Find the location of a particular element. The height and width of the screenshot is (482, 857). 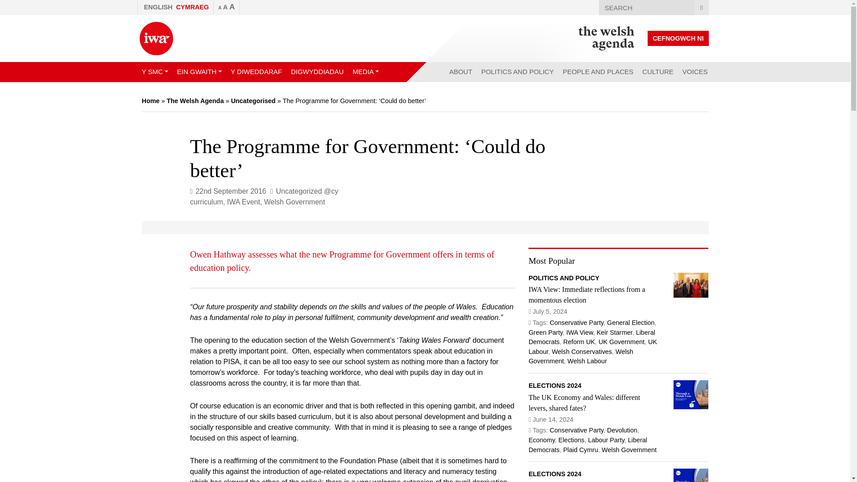

Y SMC is located at coordinates (155, 72).